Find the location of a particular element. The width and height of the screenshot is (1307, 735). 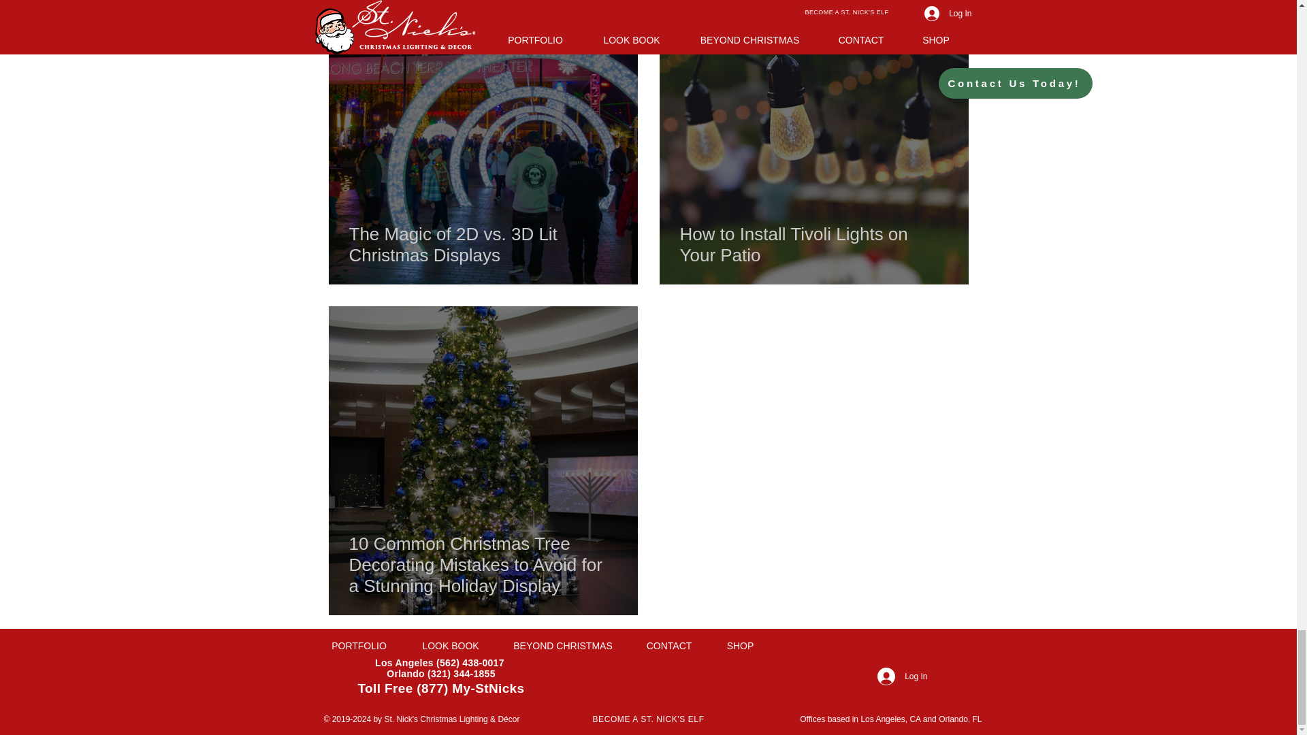

The Magic of 2D vs. 3D Lit Christmas Displays is located at coordinates (483, 244).